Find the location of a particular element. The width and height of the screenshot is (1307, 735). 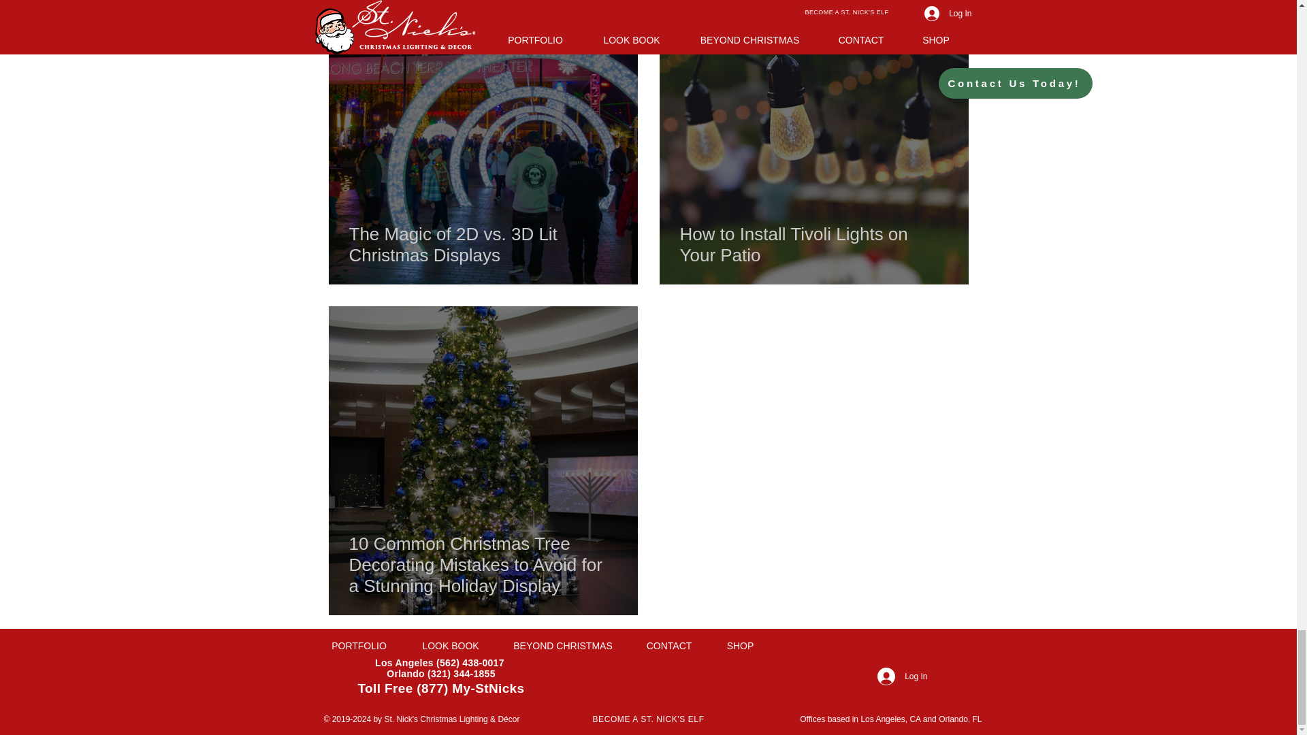

The Magic of 2D vs. 3D Lit Christmas Displays is located at coordinates (483, 244).